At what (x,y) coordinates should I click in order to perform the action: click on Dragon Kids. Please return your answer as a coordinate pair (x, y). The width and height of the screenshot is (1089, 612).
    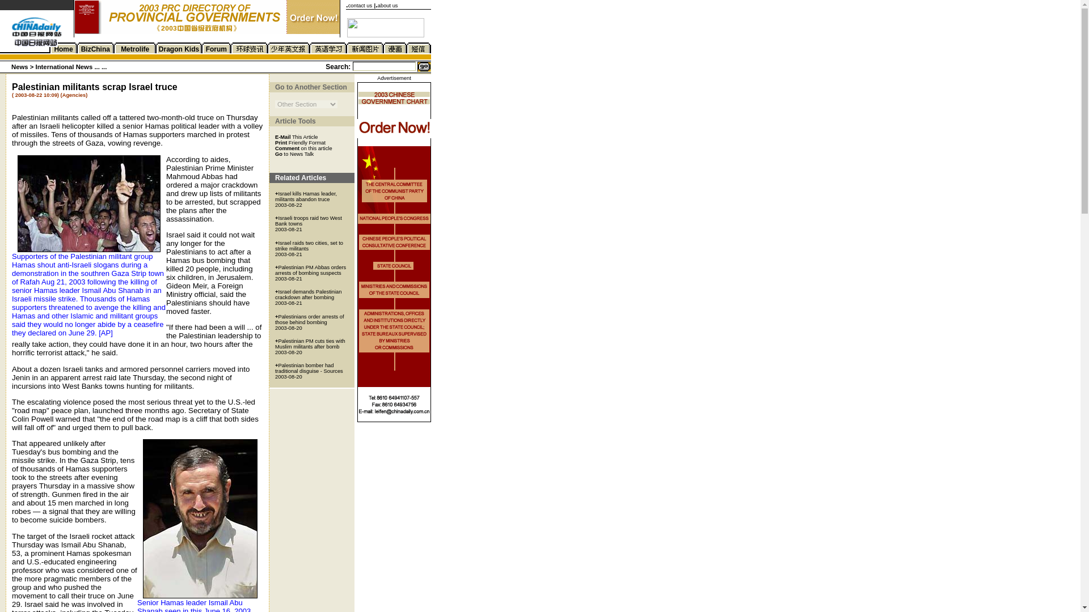
    Looking at the image, I should click on (179, 49).